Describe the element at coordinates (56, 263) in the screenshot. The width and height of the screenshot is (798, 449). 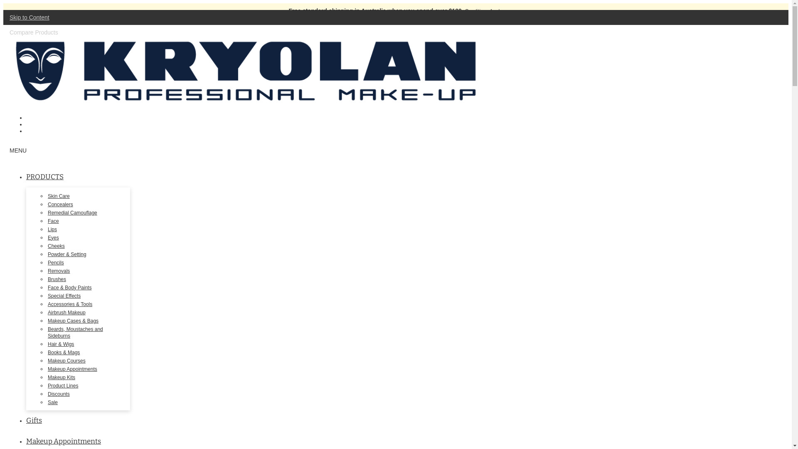
I see `Pencils` at that location.